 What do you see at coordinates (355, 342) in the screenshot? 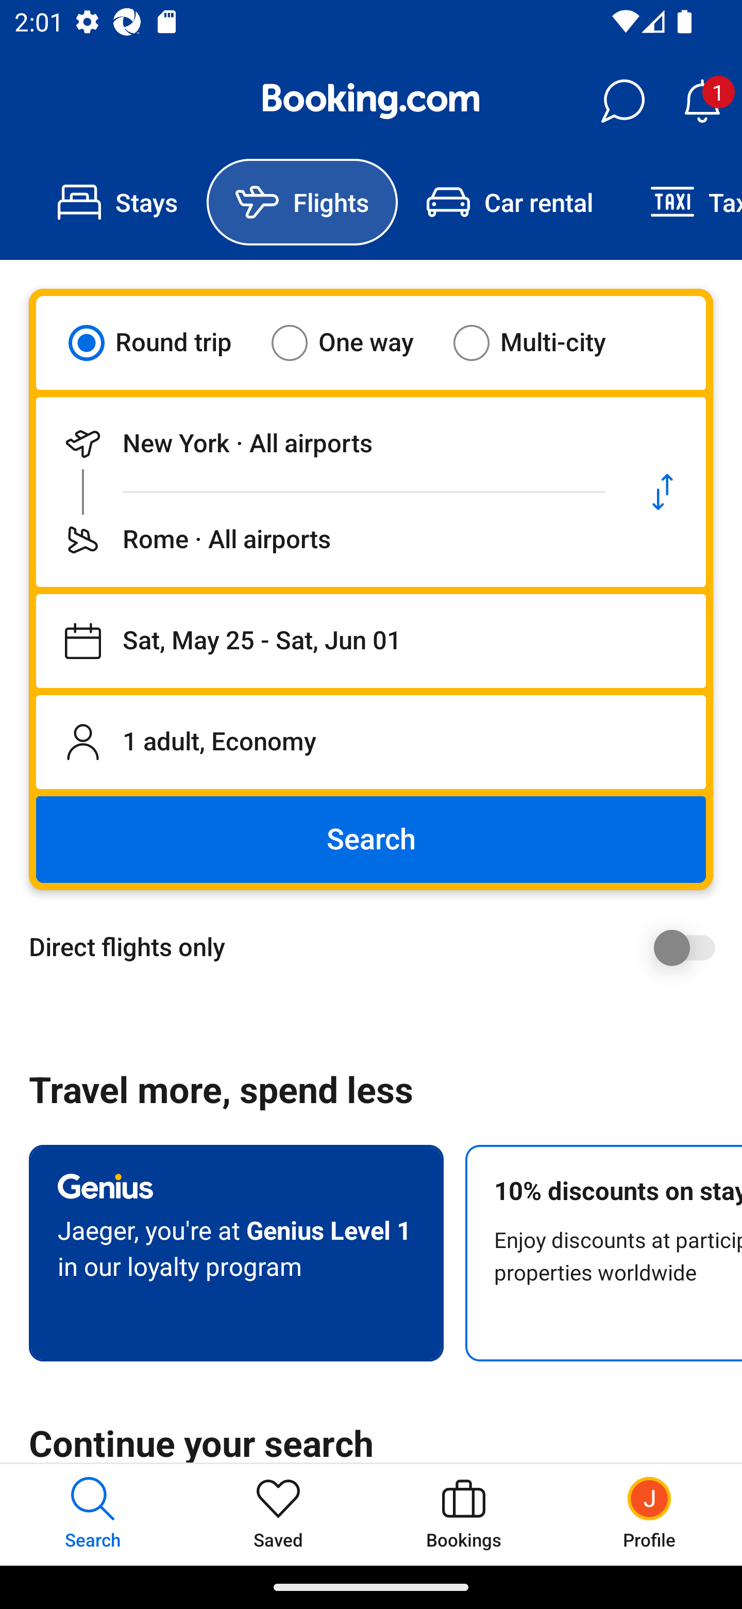
I see `One way` at bounding box center [355, 342].